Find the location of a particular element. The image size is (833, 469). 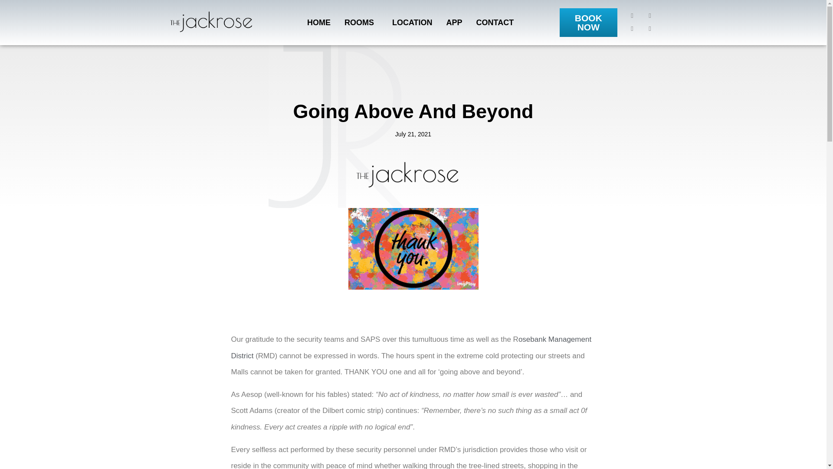

HOME is located at coordinates (318, 22).